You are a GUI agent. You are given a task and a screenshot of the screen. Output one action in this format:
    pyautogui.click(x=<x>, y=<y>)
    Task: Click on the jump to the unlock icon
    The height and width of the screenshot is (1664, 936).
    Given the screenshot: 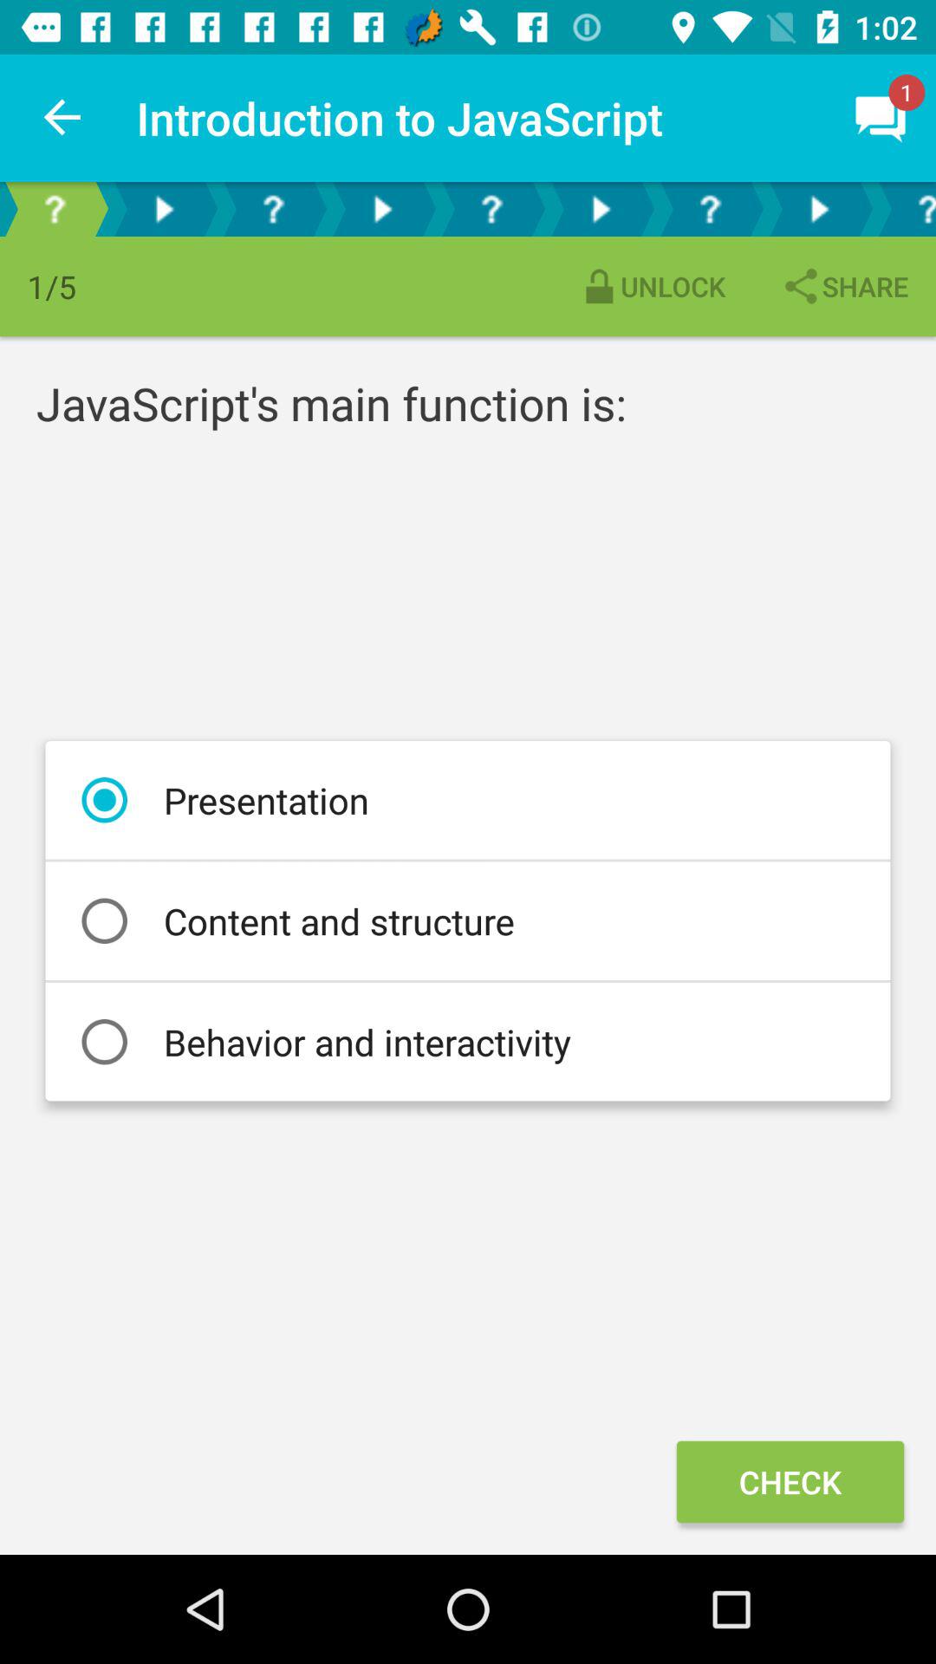 What is the action you would take?
    pyautogui.click(x=652, y=286)
    